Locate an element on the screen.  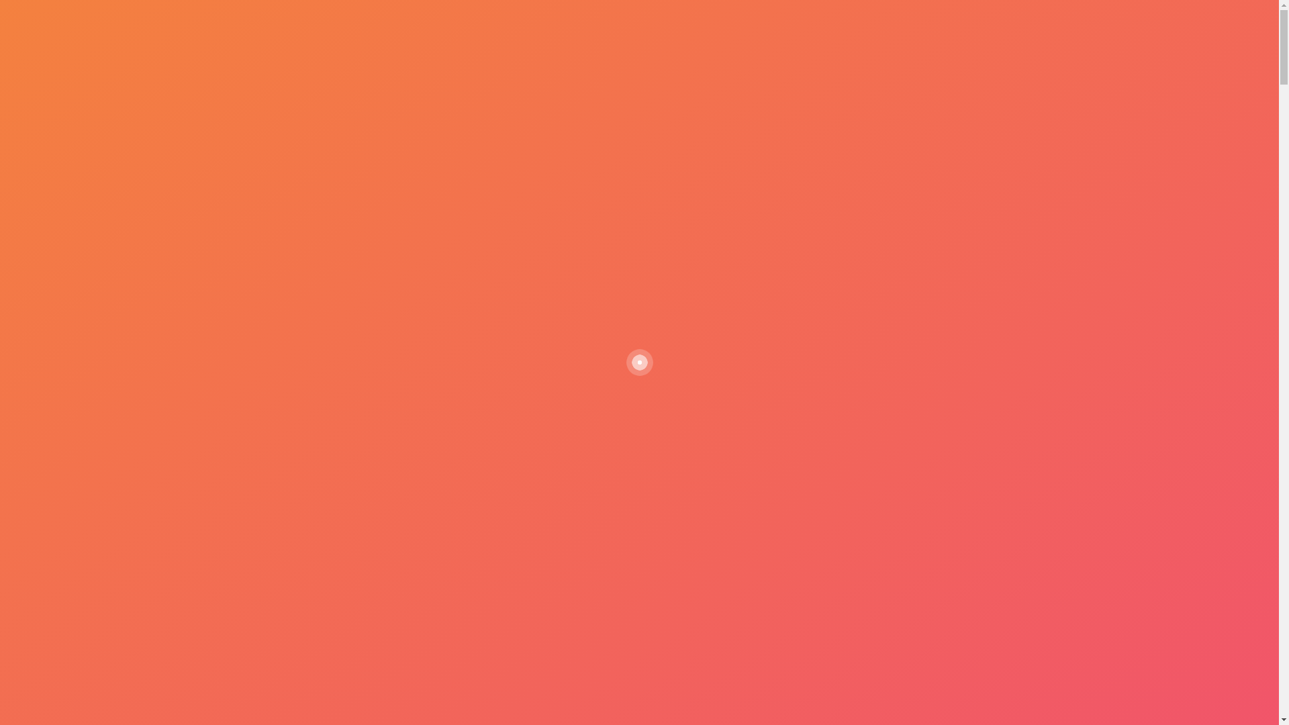
ABOUT is located at coordinates (369, 111).